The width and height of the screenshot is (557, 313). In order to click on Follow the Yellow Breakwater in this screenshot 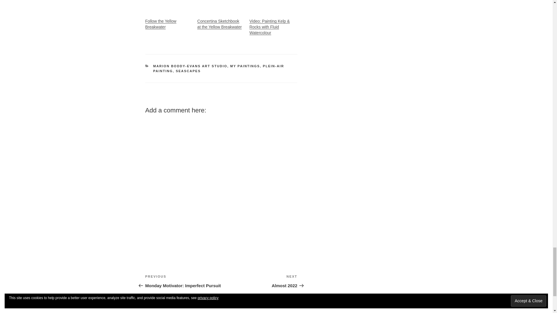, I will do `click(160, 24)`.